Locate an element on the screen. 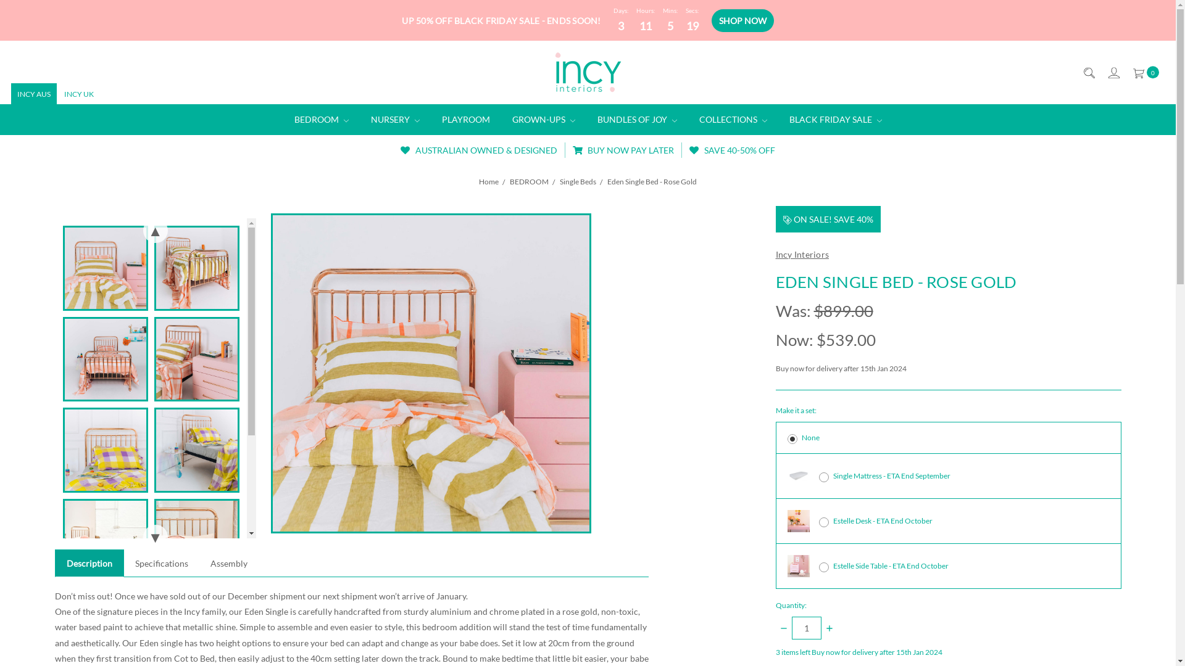  Incy Interiors Eden Single Bed - Rose Gold is located at coordinates (106, 541).